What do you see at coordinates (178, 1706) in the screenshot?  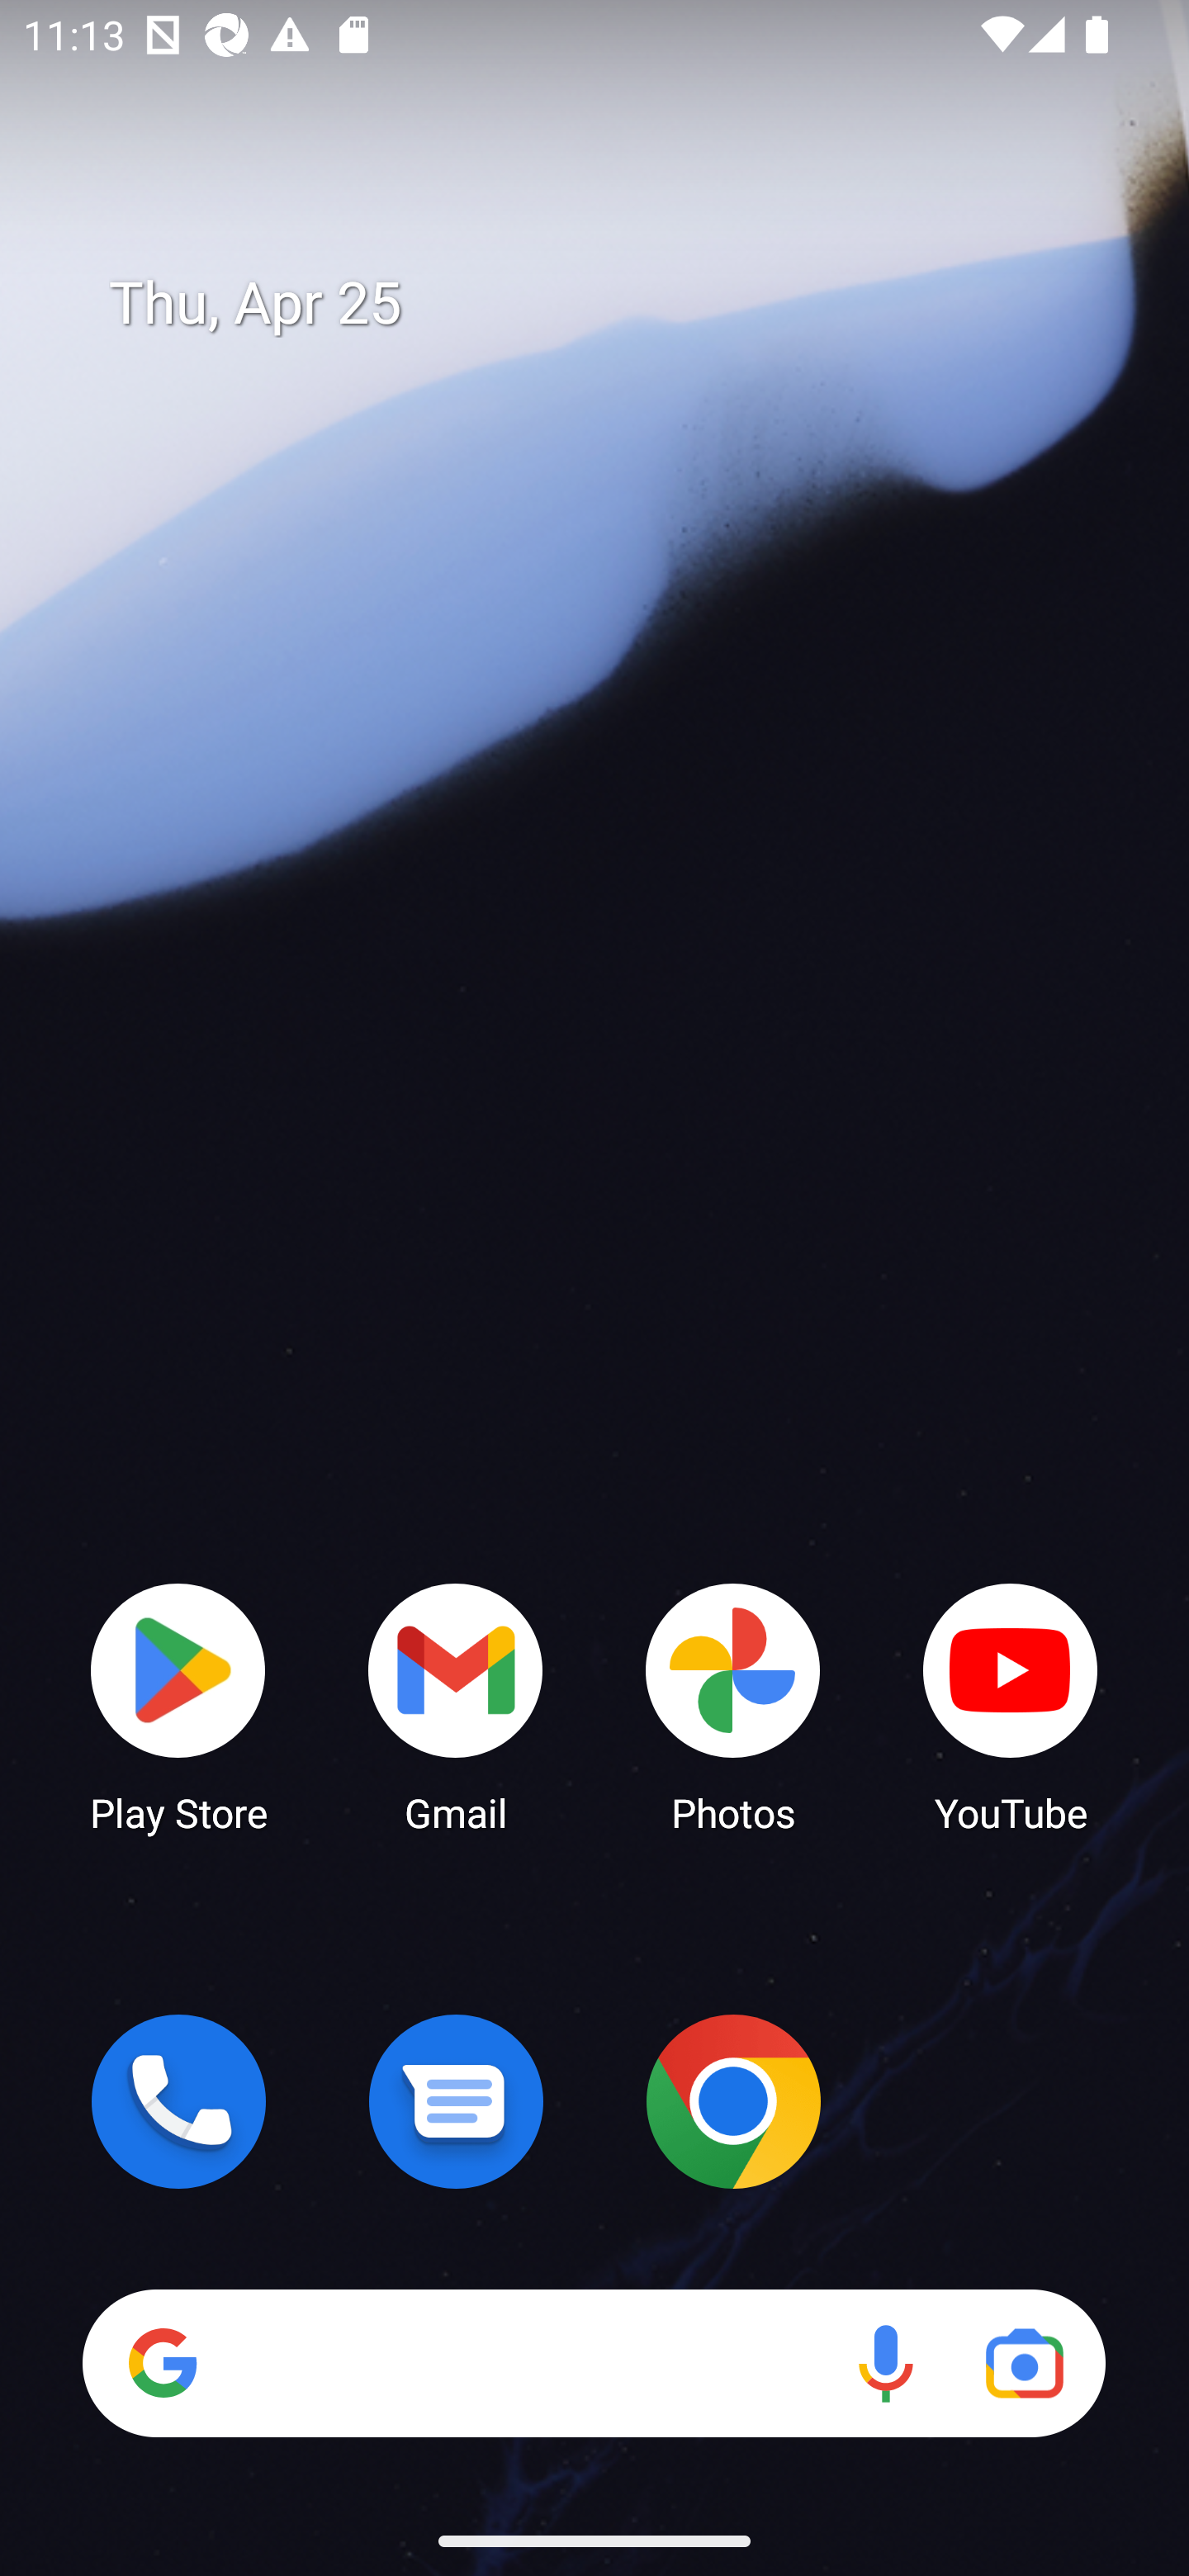 I see `Play Store` at bounding box center [178, 1706].